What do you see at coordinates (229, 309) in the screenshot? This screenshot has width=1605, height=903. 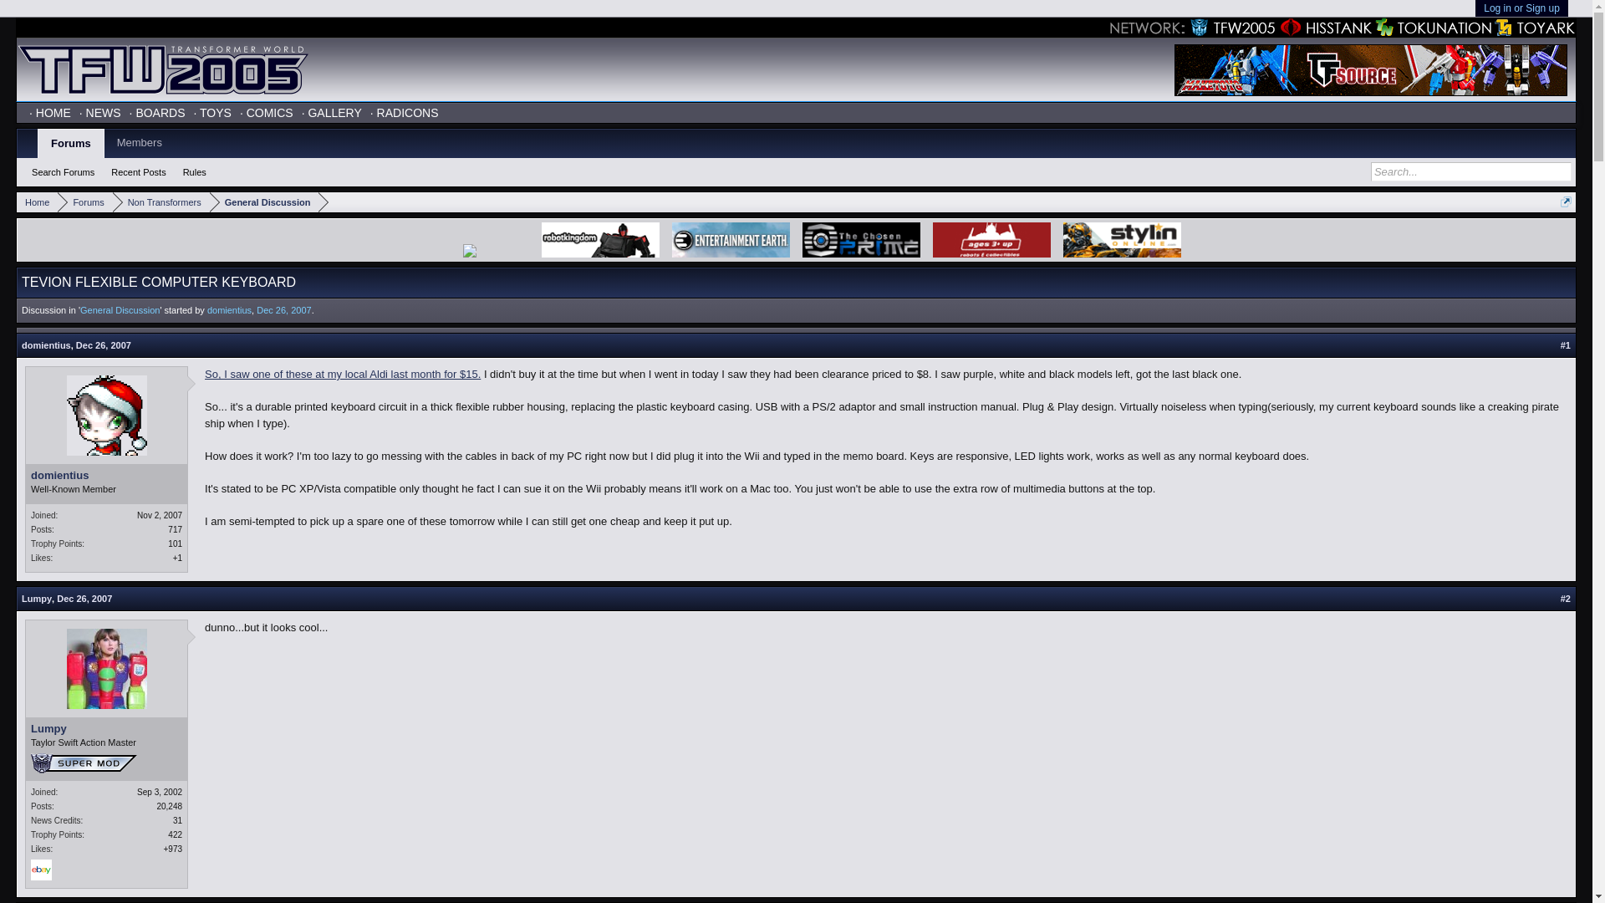 I see `domientius` at bounding box center [229, 309].